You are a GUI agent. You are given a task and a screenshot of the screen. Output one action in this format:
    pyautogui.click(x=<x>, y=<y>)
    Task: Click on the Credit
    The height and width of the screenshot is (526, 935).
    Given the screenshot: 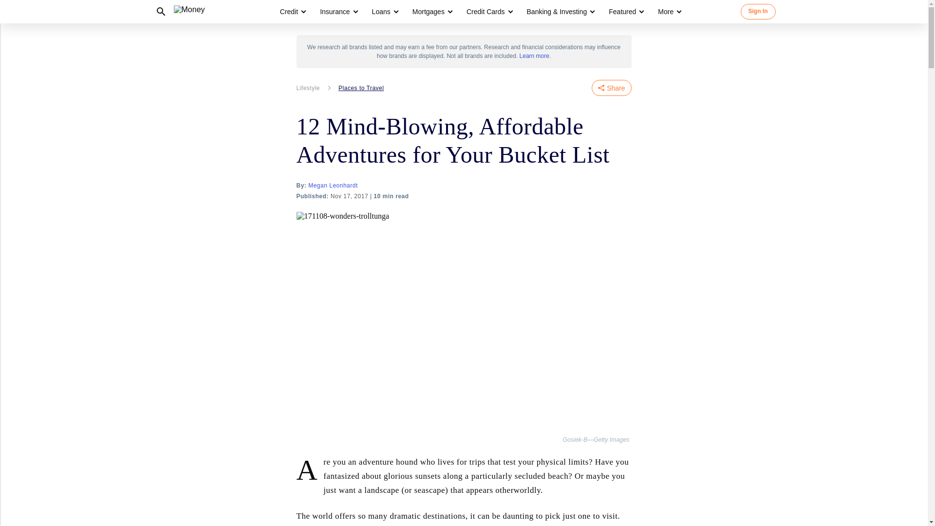 What is the action you would take?
    pyautogui.click(x=289, y=12)
    